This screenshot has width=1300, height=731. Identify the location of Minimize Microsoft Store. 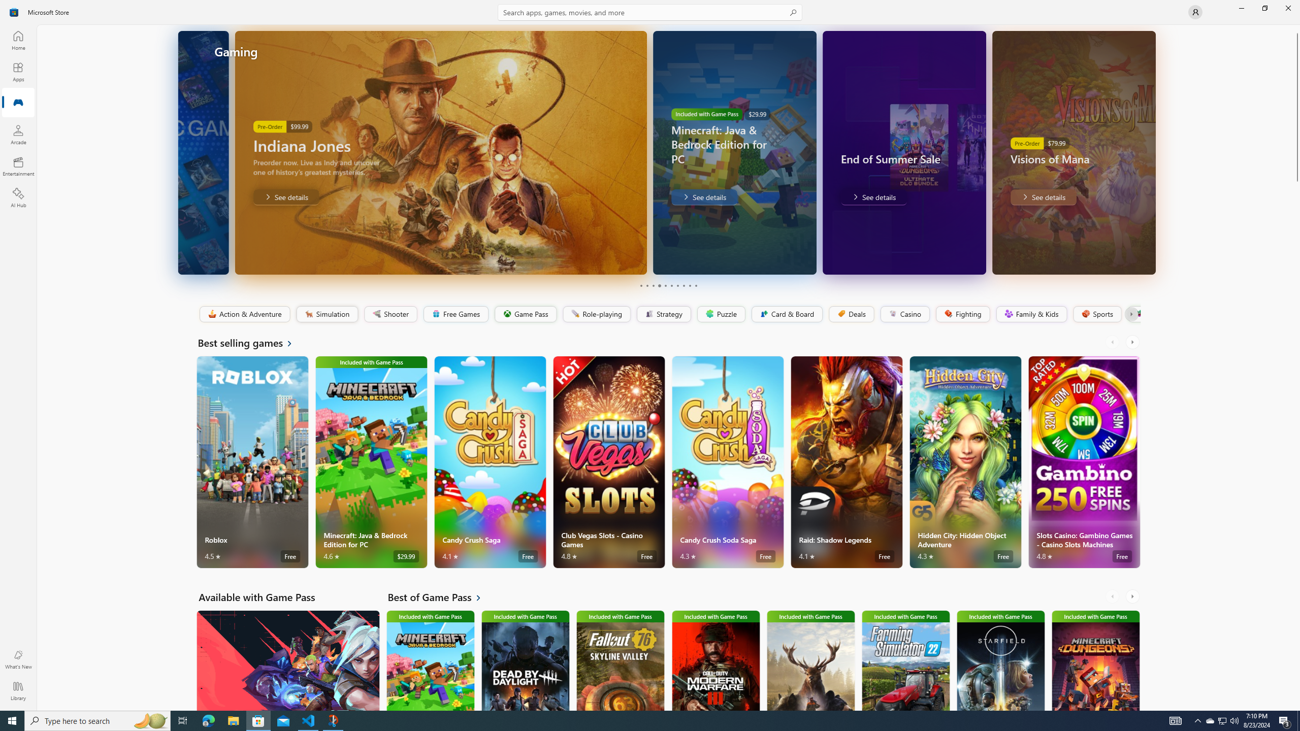
(1241, 8).